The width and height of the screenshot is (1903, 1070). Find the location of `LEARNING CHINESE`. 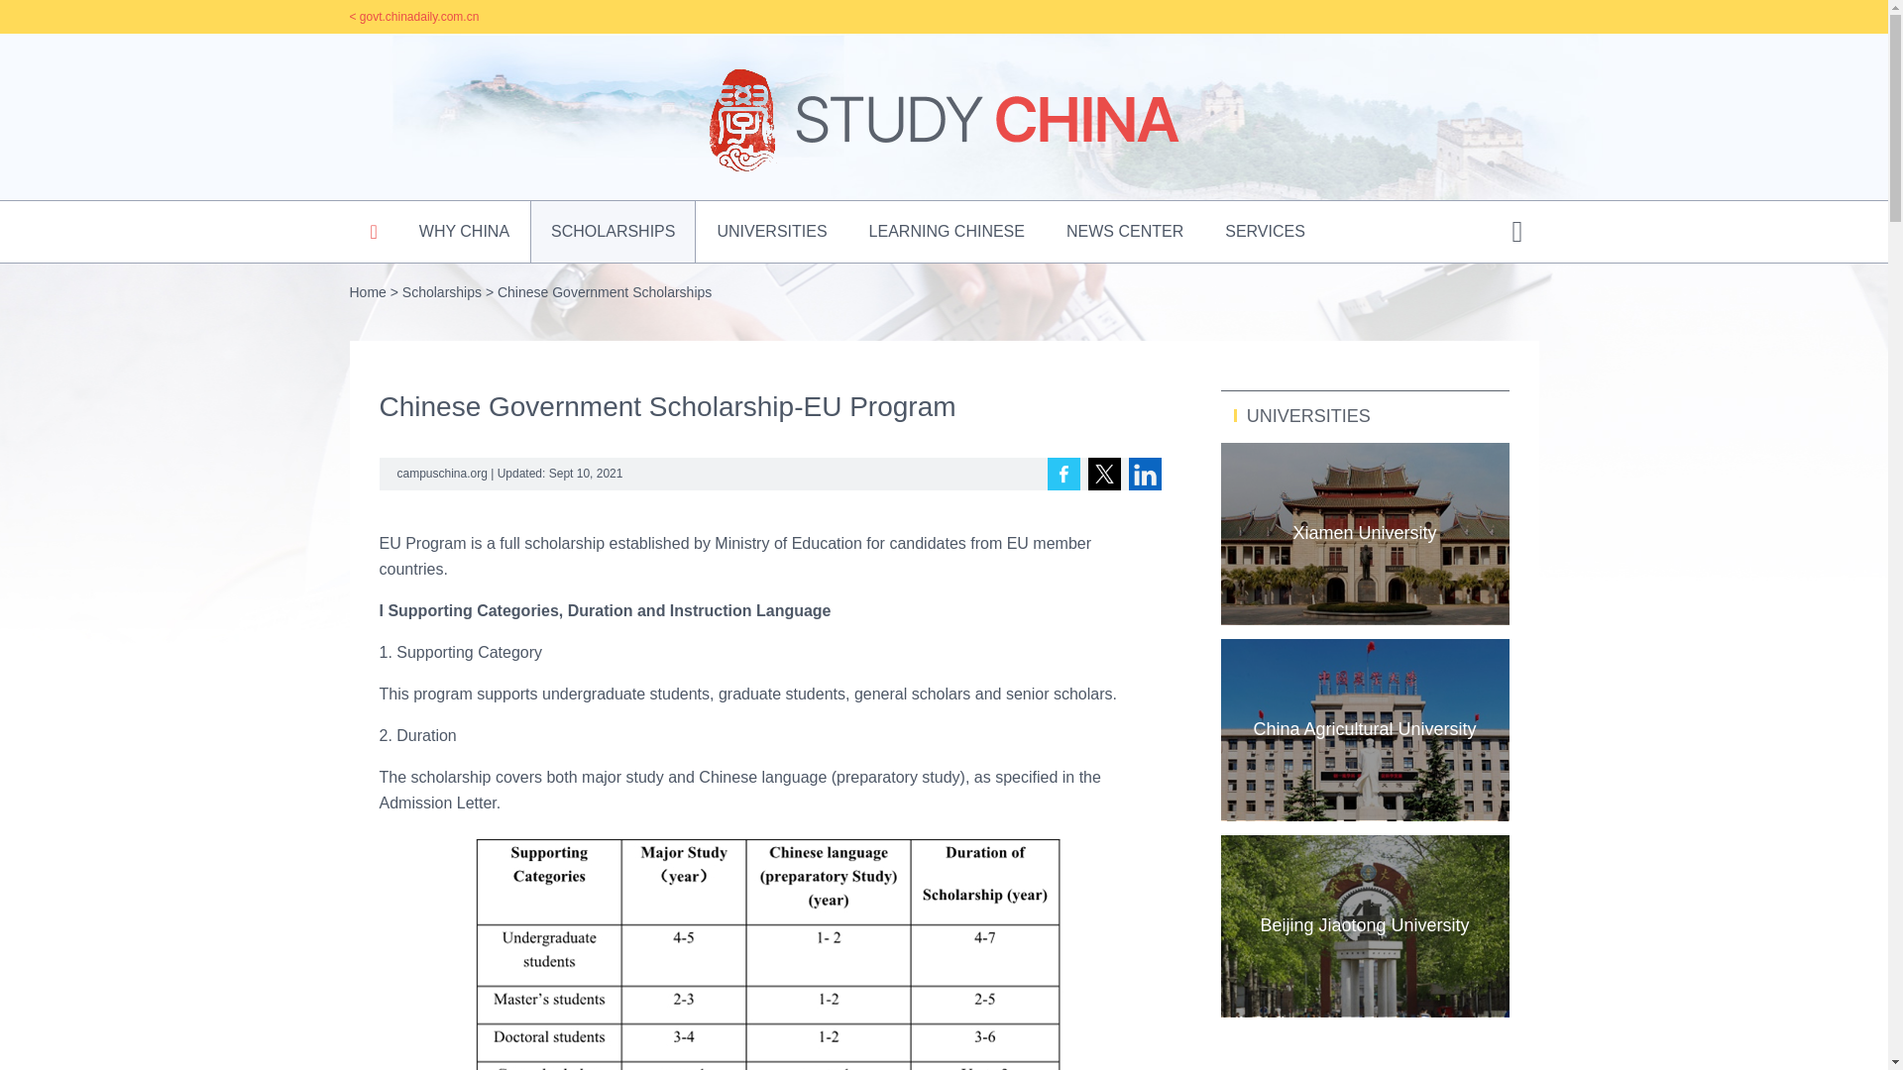

LEARNING CHINESE is located at coordinates (947, 232).